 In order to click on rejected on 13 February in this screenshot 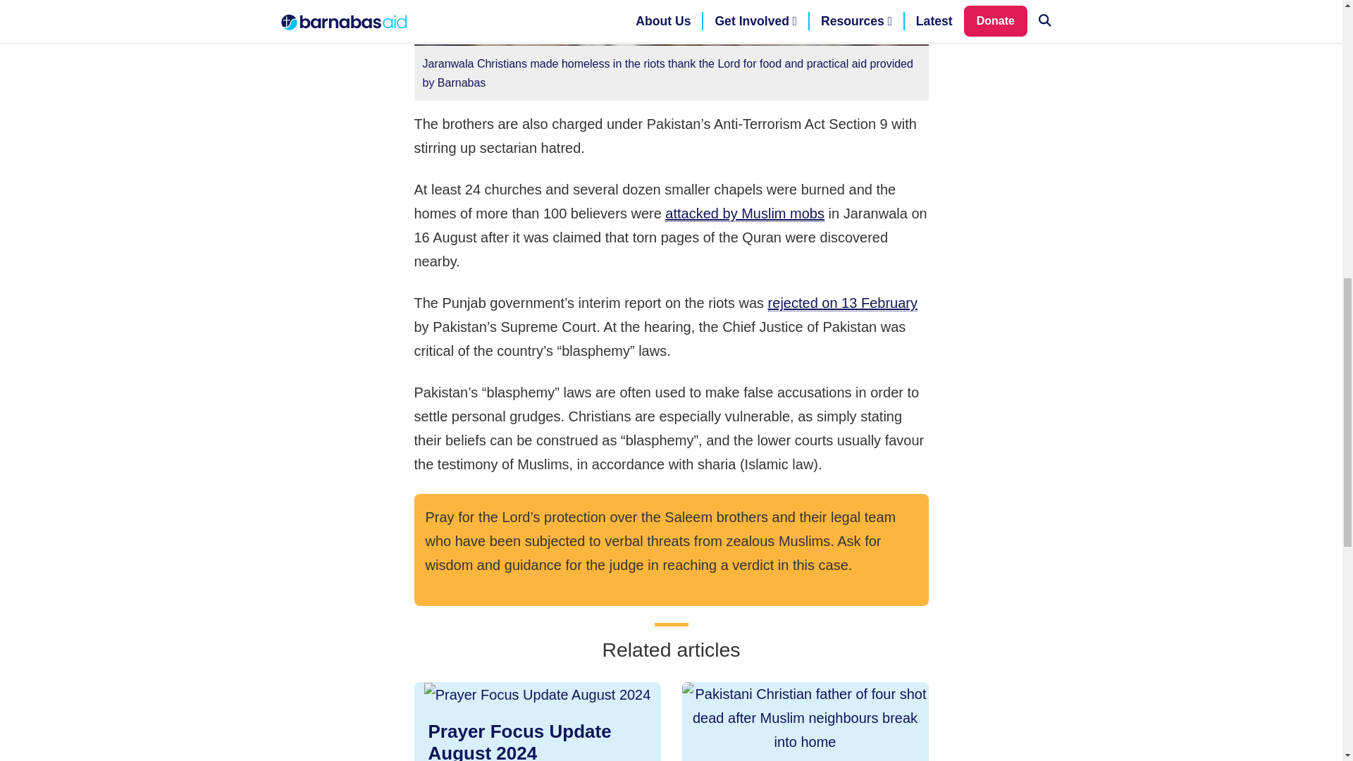, I will do `click(537, 722)`.